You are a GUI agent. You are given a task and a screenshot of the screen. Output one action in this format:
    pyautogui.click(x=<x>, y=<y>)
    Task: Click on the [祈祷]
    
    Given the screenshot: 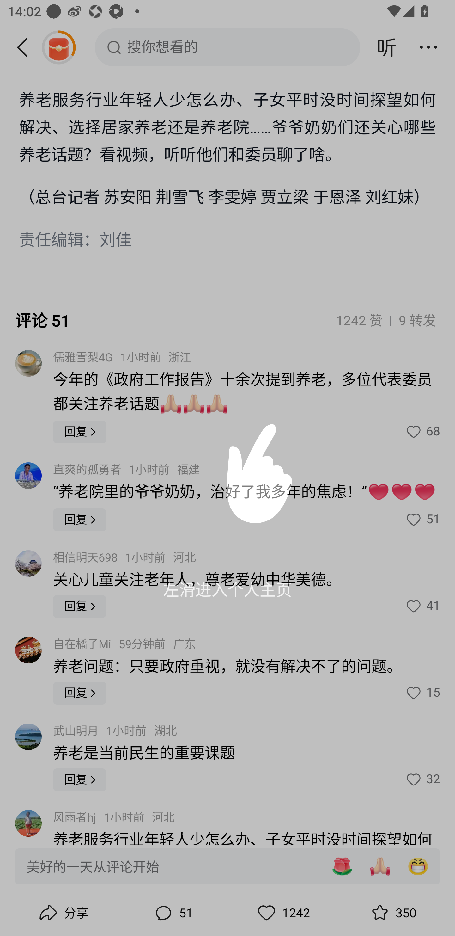 What is the action you would take?
    pyautogui.click(x=380, y=866)
    